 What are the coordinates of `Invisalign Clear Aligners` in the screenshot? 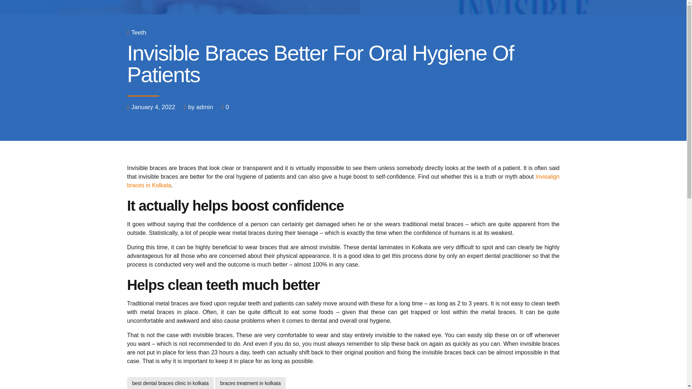 It's located at (343, 181).